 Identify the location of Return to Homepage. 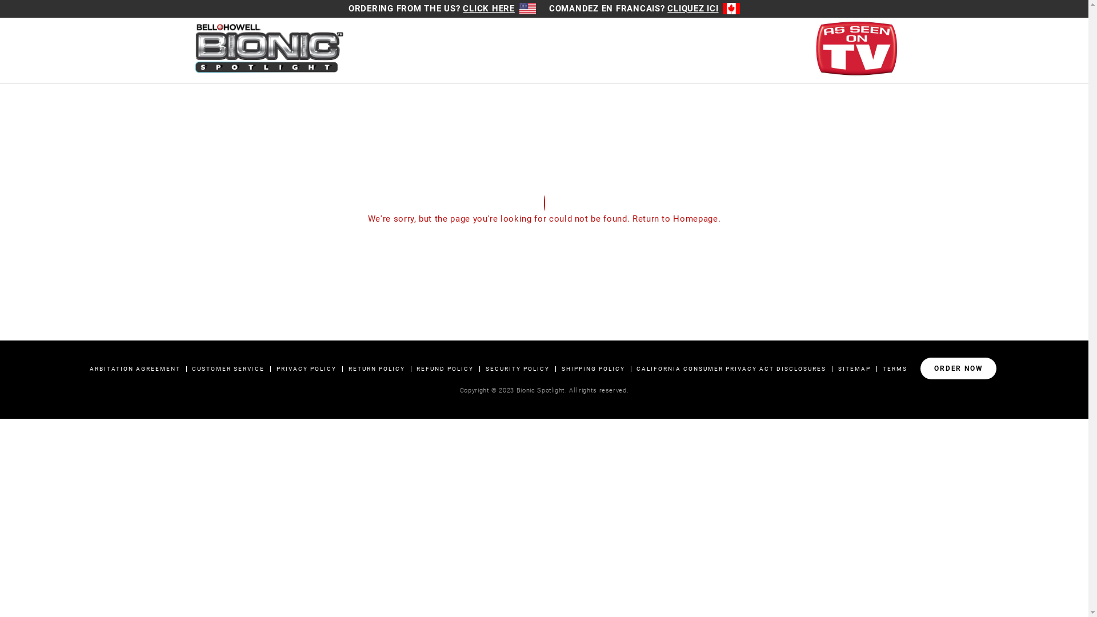
(675, 218).